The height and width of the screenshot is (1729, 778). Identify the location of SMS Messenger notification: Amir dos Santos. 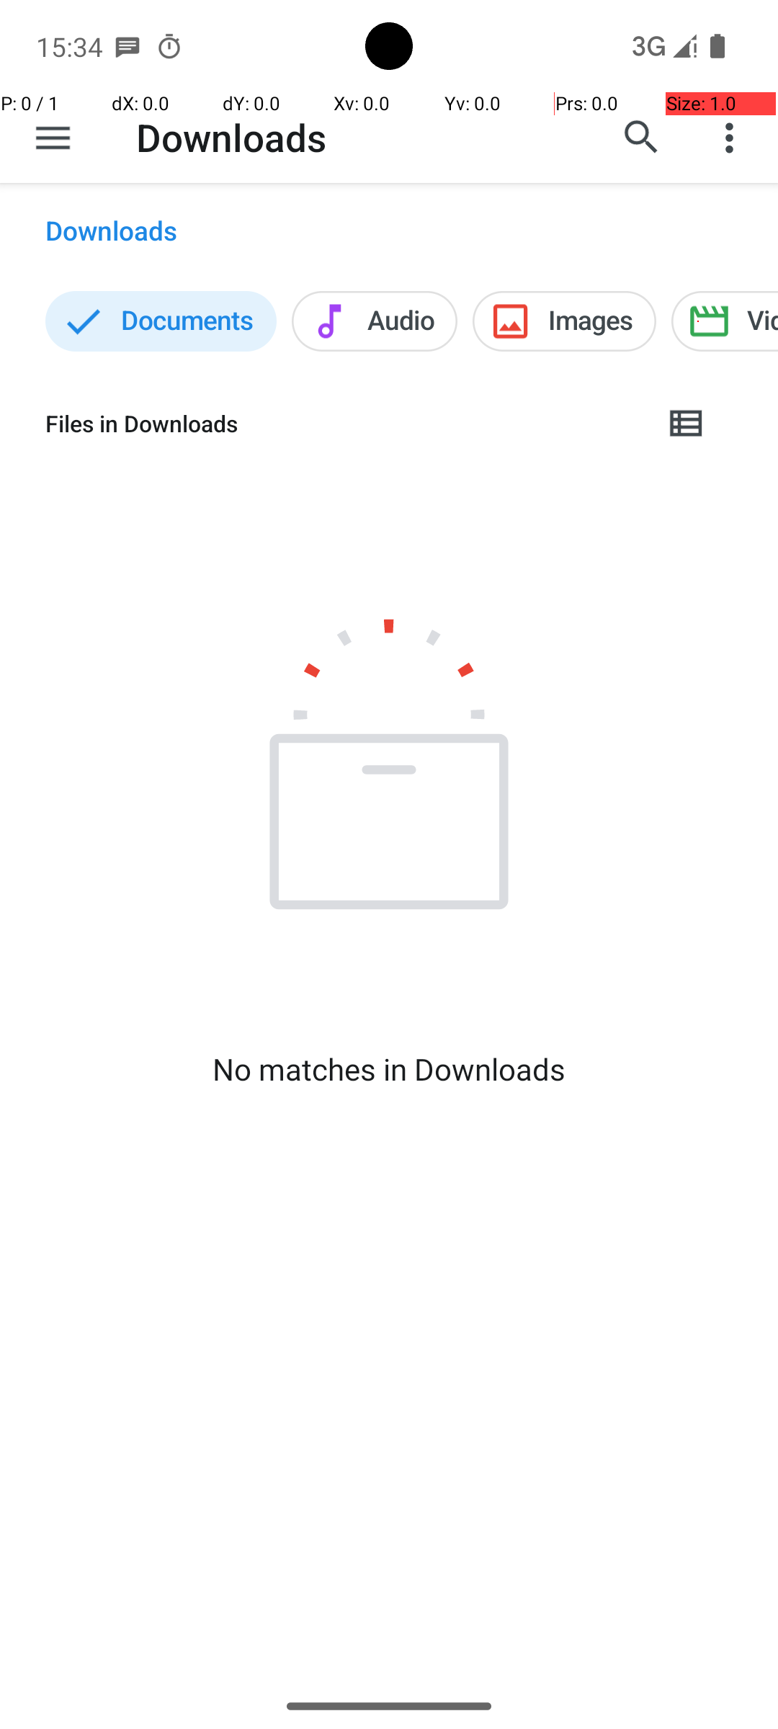
(128, 46).